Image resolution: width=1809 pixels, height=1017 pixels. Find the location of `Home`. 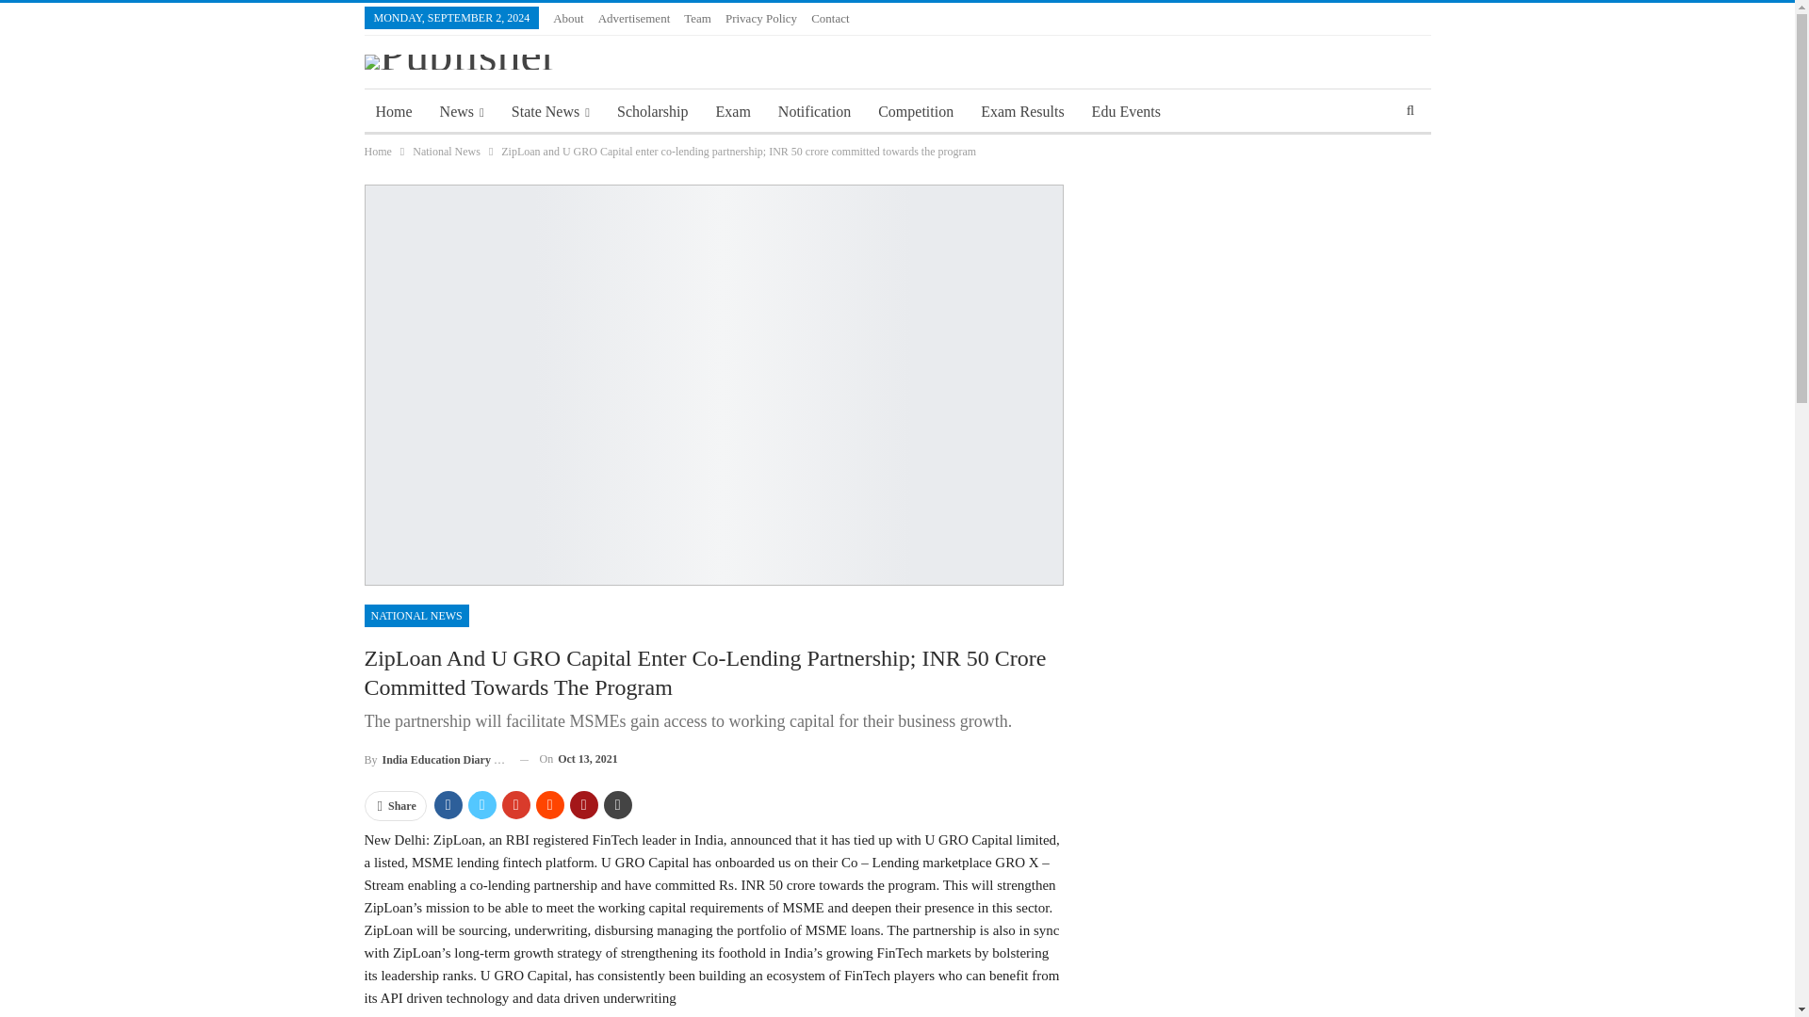

Home is located at coordinates (393, 111).